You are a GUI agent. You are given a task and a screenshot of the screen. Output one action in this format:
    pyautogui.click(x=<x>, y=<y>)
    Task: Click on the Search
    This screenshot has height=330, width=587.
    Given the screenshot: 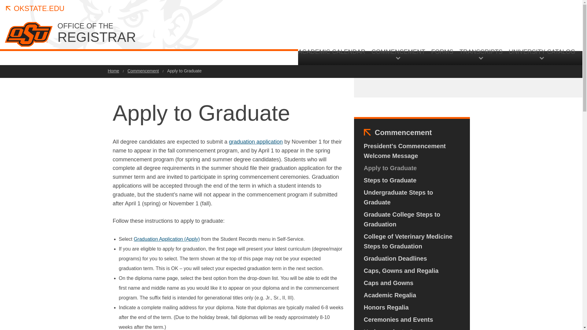 What is the action you would take?
    pyautogui.click(x=168, y=33)
    